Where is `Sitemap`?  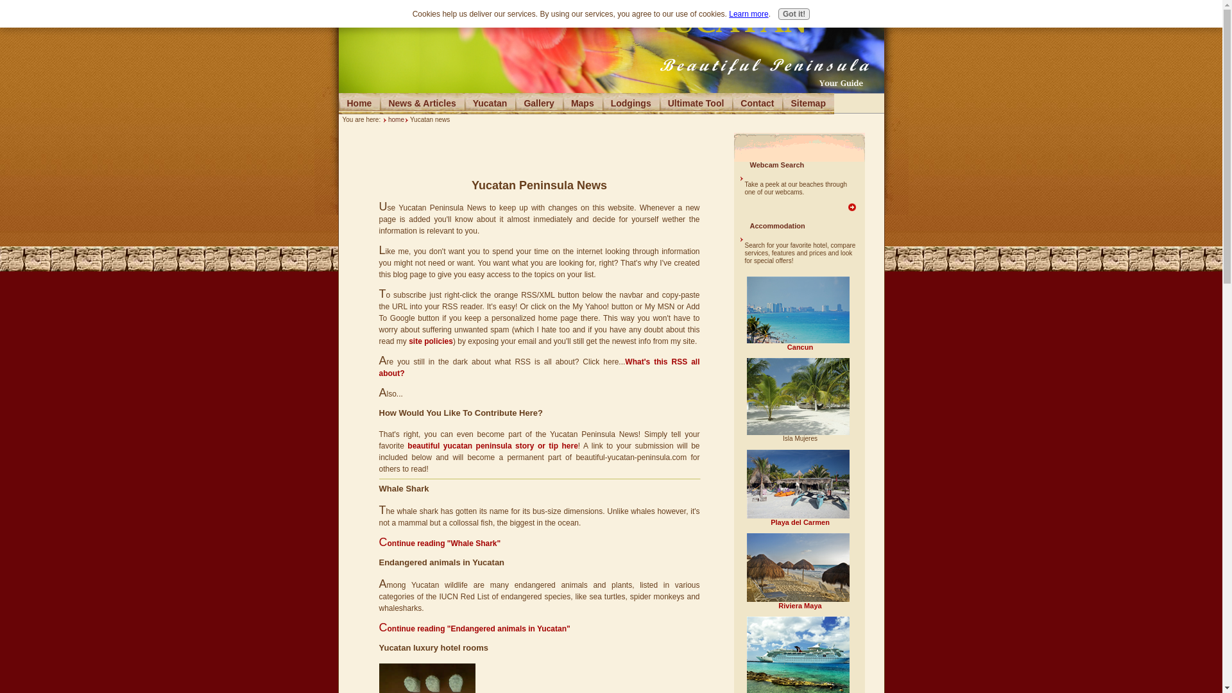
Sitemap is located at coordinates (808, 103).